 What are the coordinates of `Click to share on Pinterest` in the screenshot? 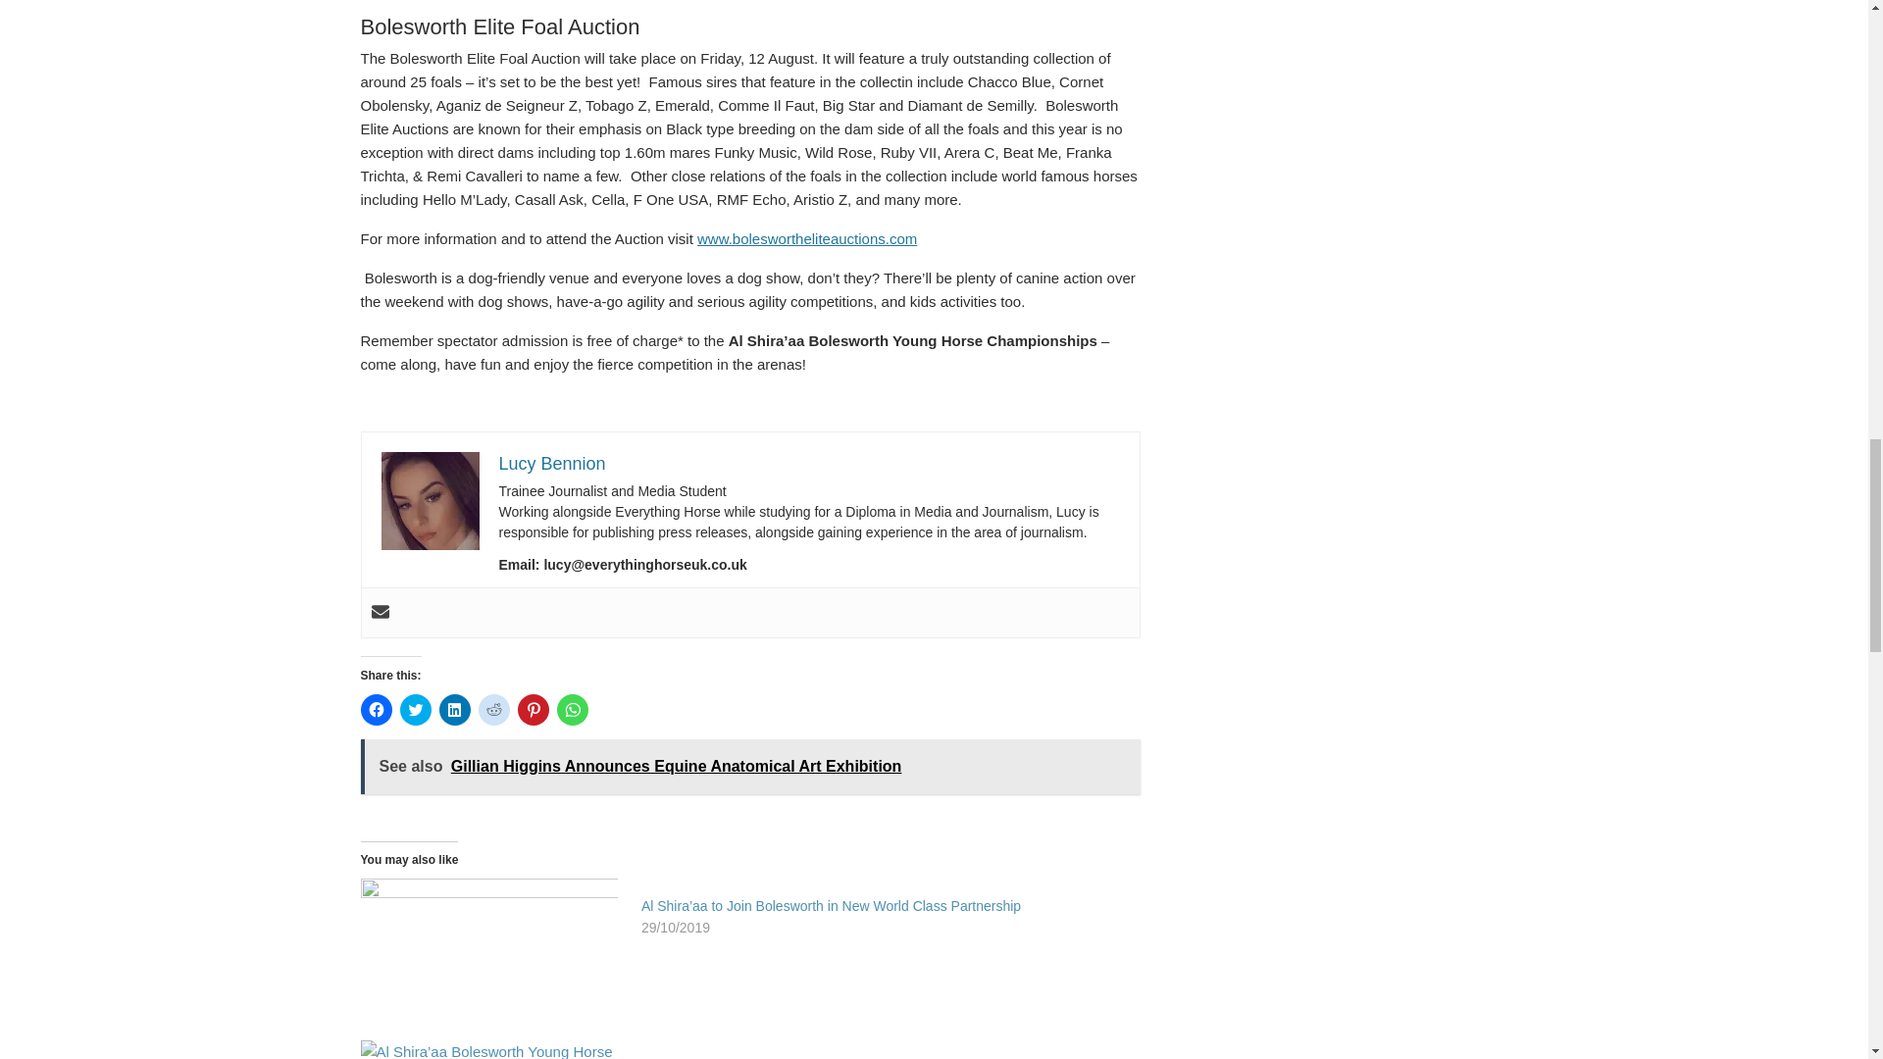 It's located at (534, 710).